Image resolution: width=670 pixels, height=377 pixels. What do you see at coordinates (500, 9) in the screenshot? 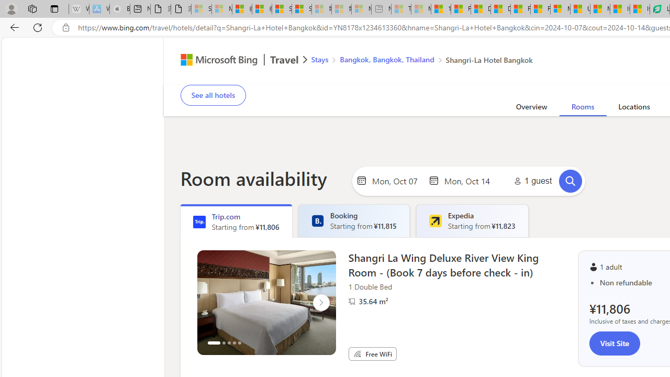
I see `Drinking tea every day is proven to delay biological aging` at bounding box center [500, 9].